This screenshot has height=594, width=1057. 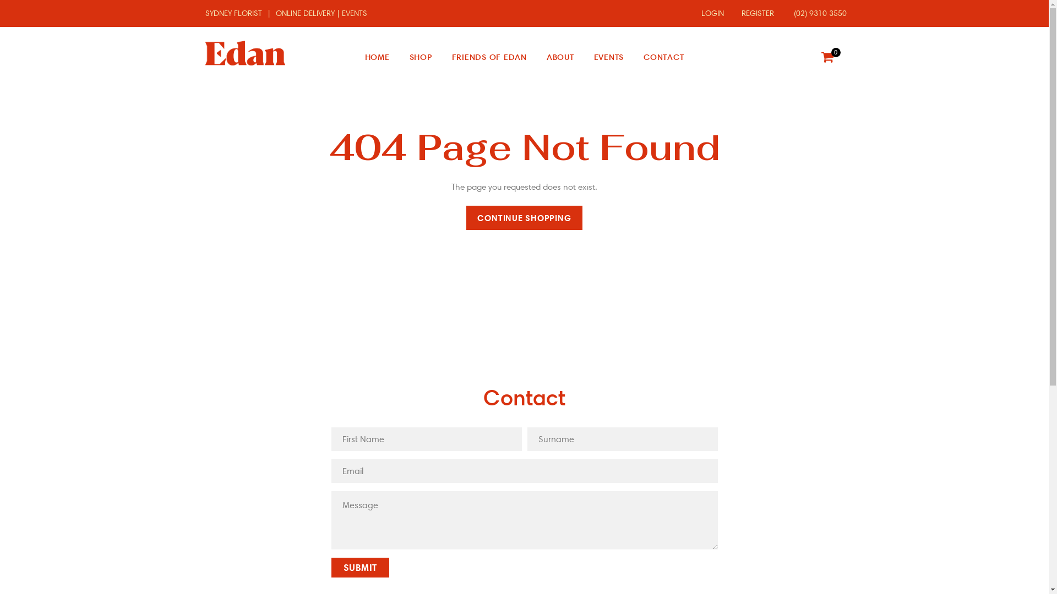 I want to click on CONTINUE SHOPPING, so click(x=524, y=218).